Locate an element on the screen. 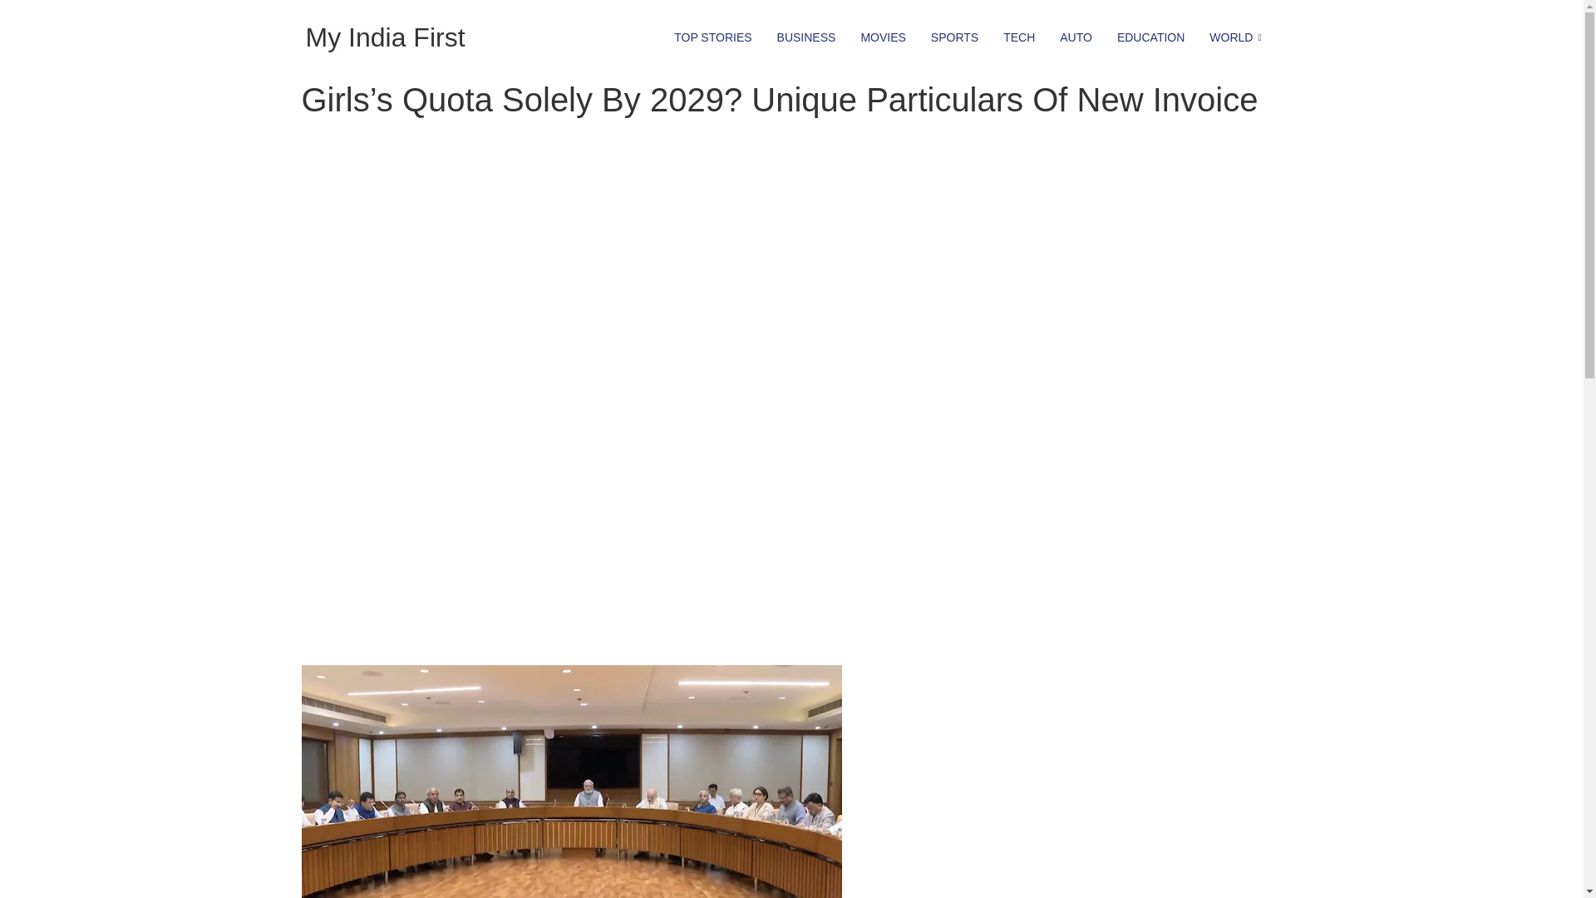 The width and height of the screenshot is (1596, 898). WORLD is located at coordinates (1237, 37).